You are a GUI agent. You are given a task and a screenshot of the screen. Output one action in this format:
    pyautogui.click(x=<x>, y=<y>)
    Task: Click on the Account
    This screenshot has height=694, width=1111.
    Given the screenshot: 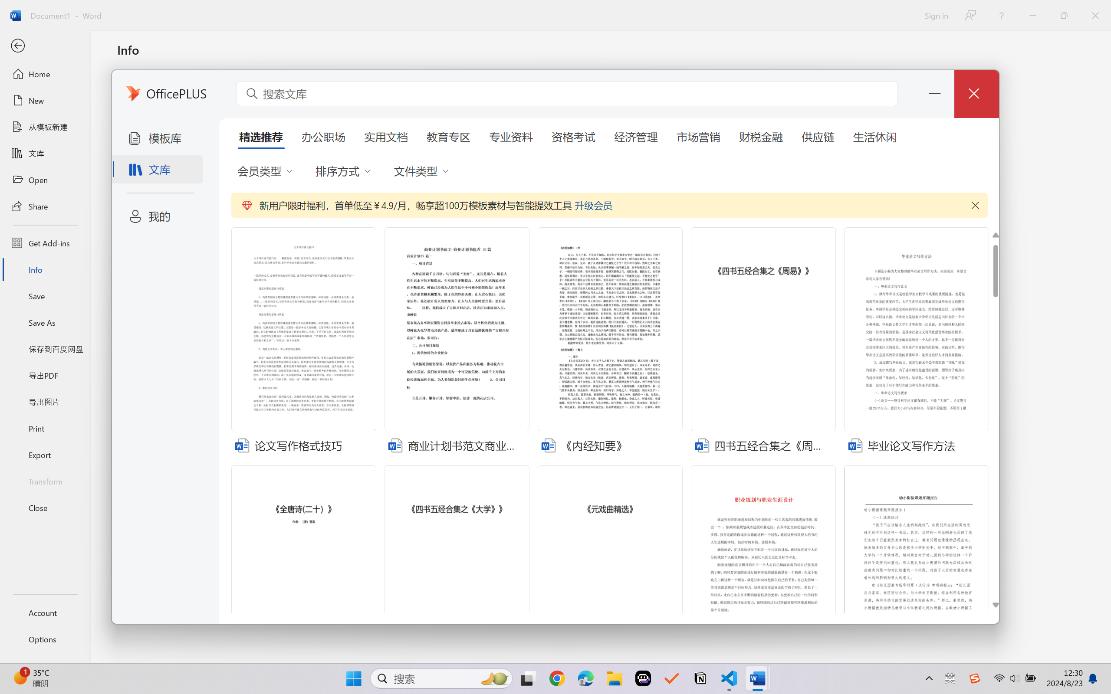 What is the action you would take?
    pyautogui.click(x=45, y=612)
    